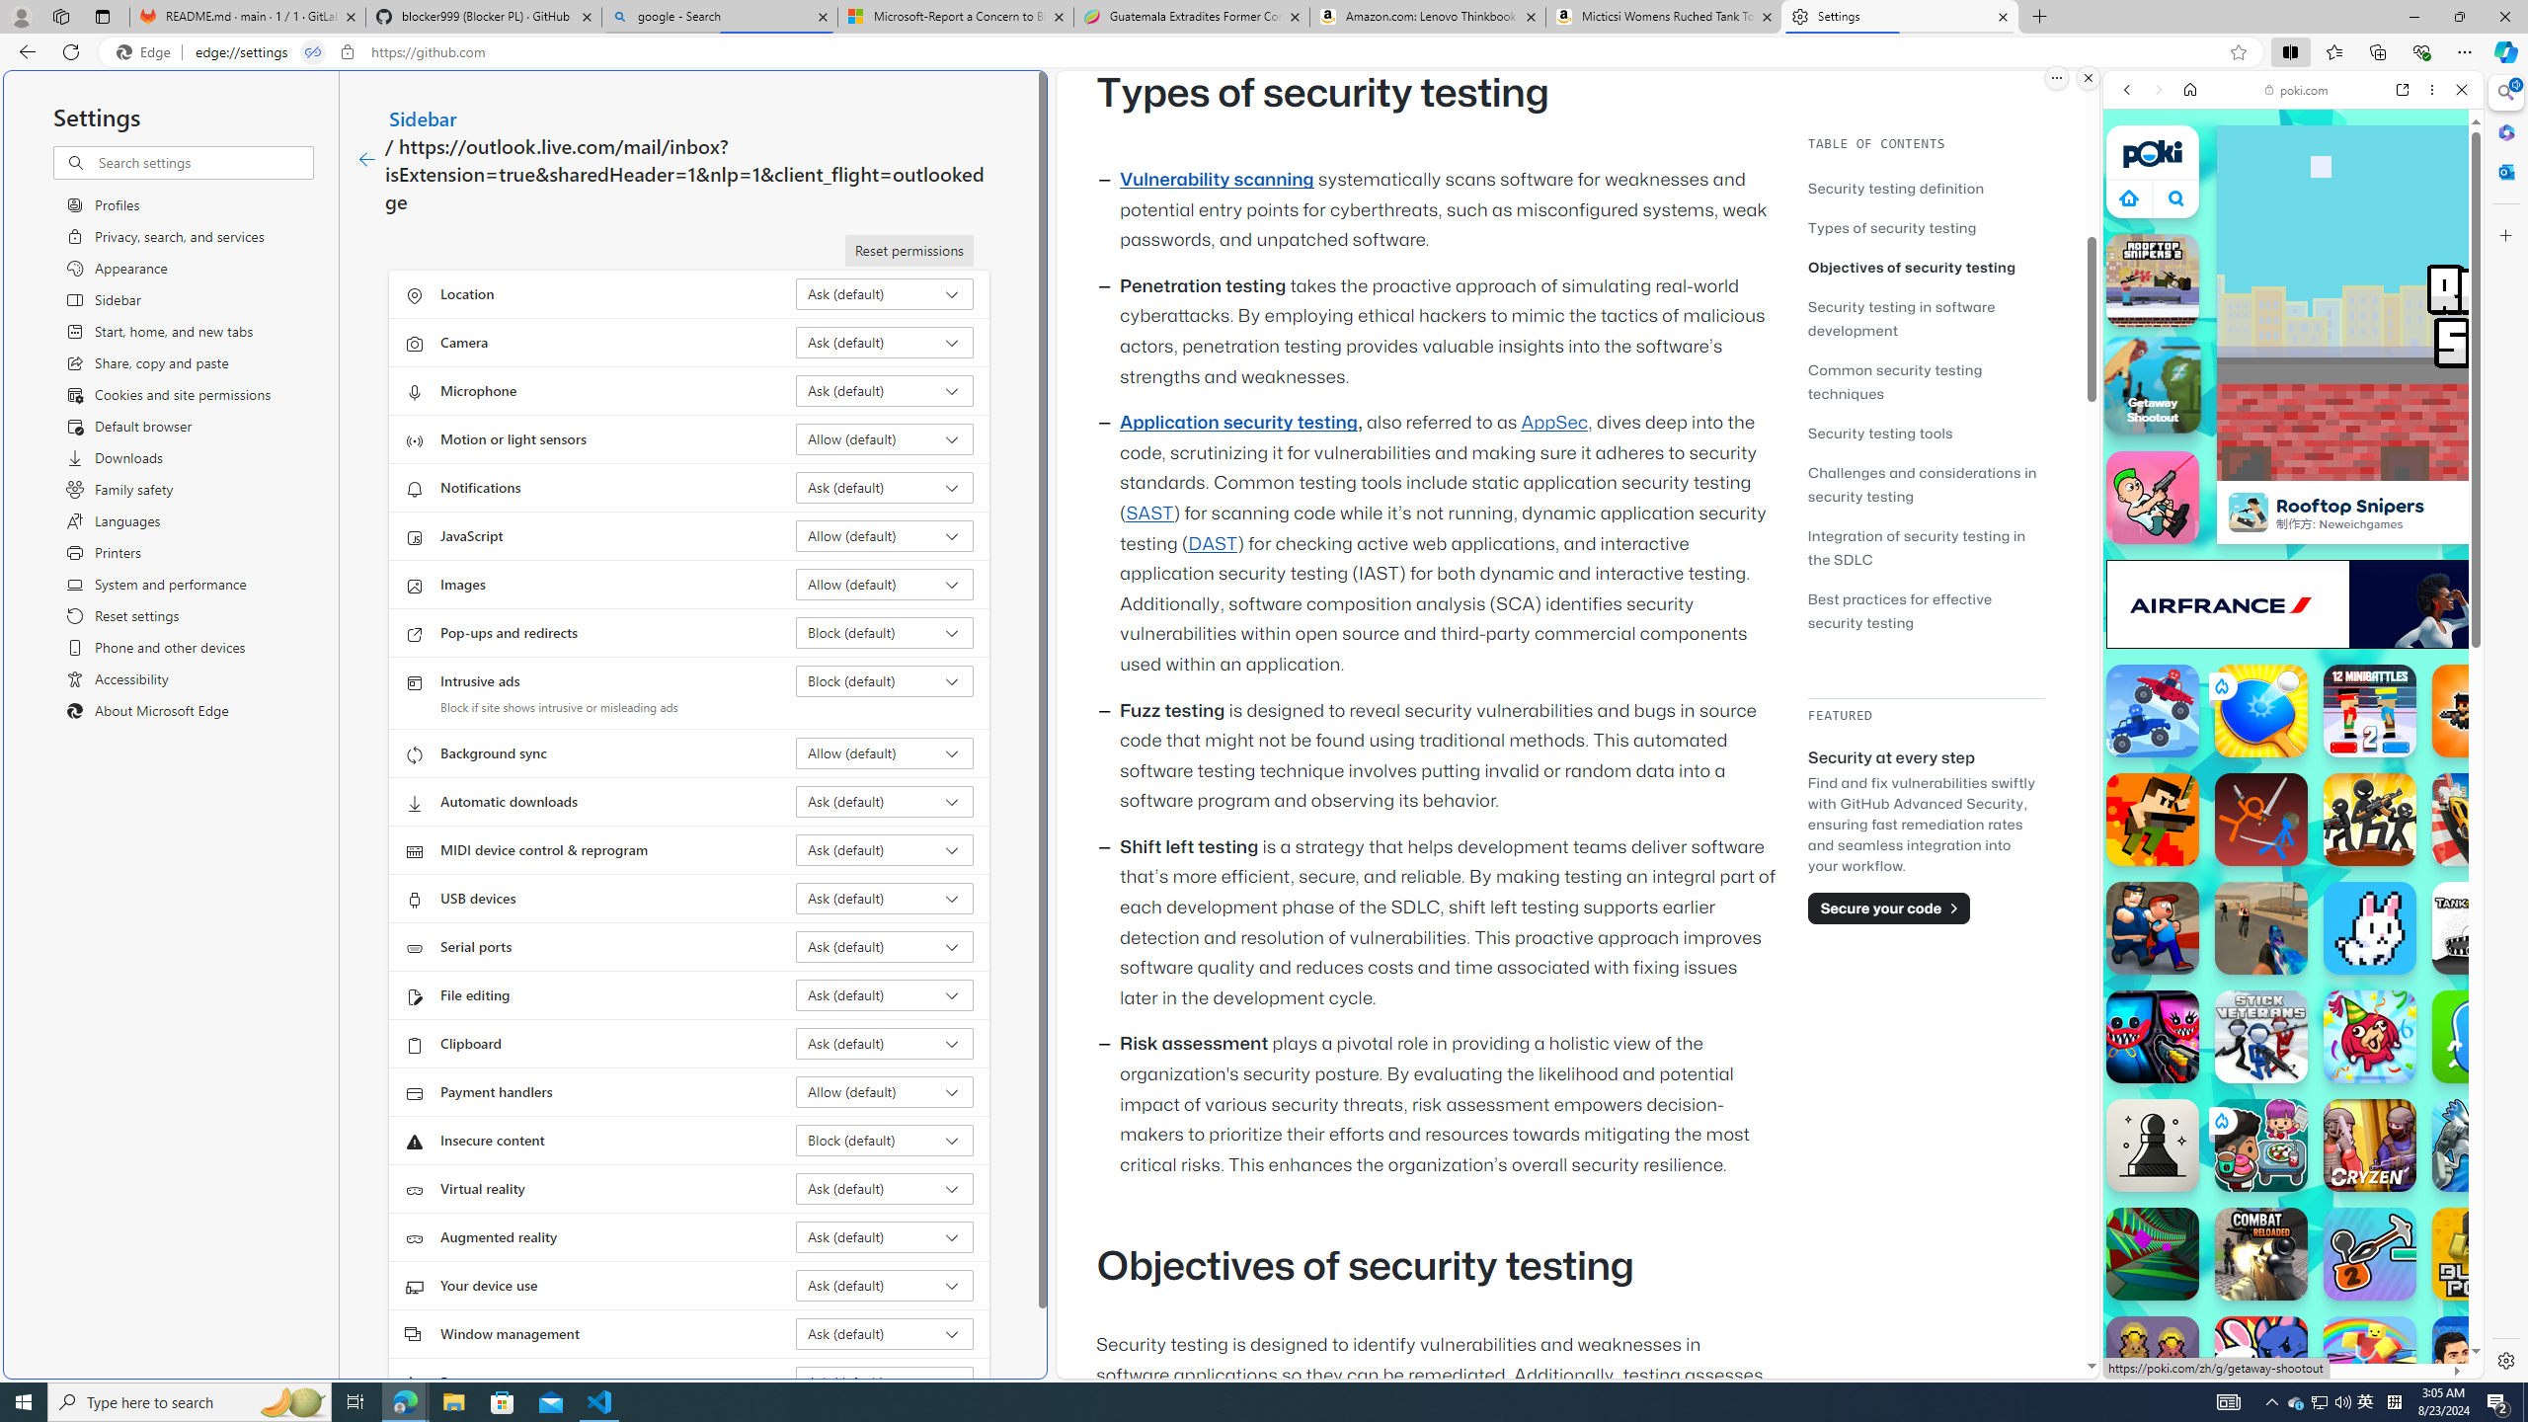 The image size is (2528, 1422). Describe the element at coordinates (2153, 498) in the screenshot. I see `Bullet Bros` at that location.